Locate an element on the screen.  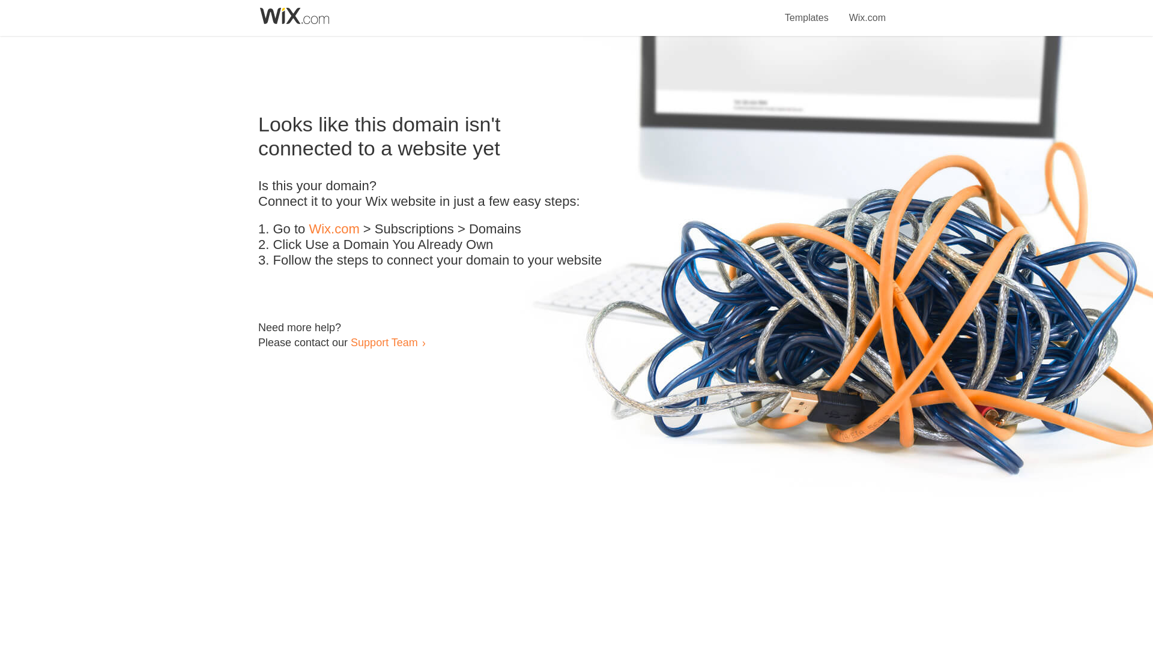
Templates is located at coordinates (807, 11).